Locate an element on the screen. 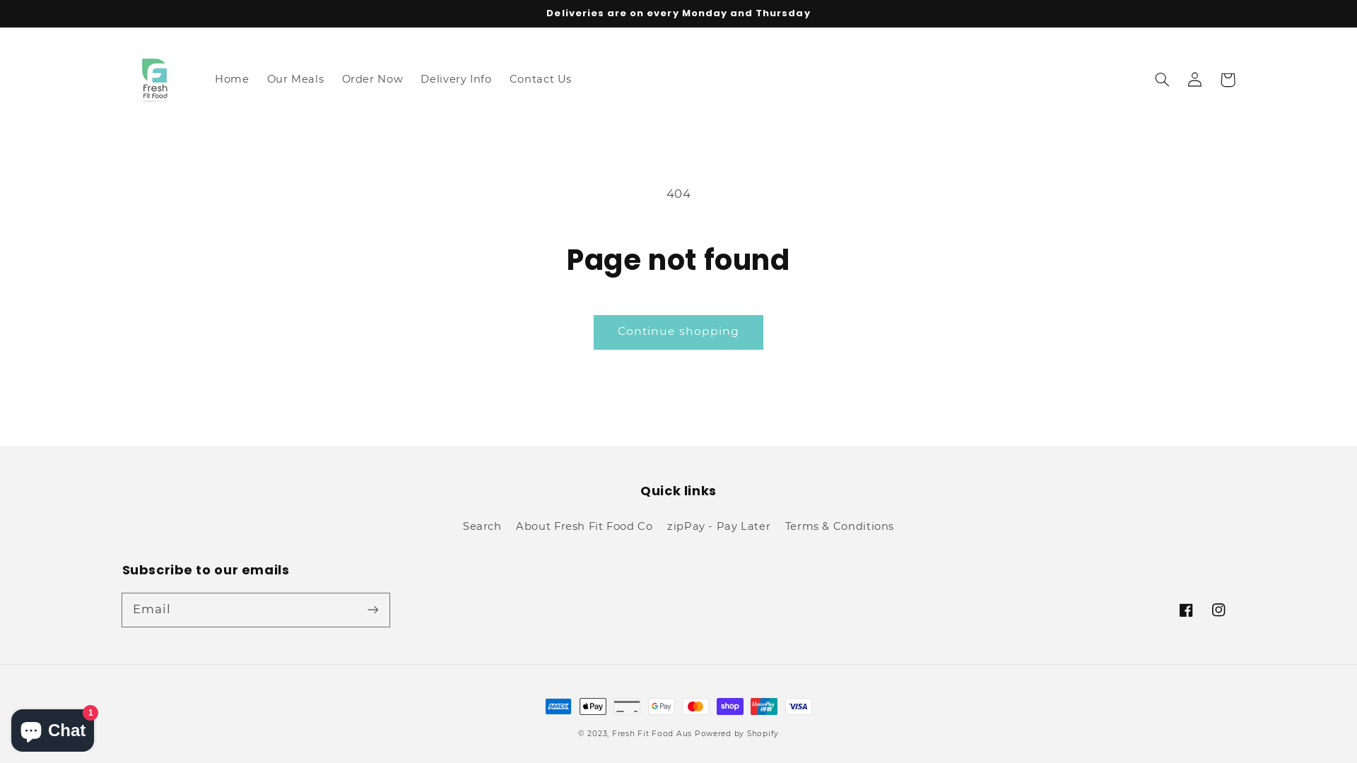  Search is located at coordinates (482, 528).